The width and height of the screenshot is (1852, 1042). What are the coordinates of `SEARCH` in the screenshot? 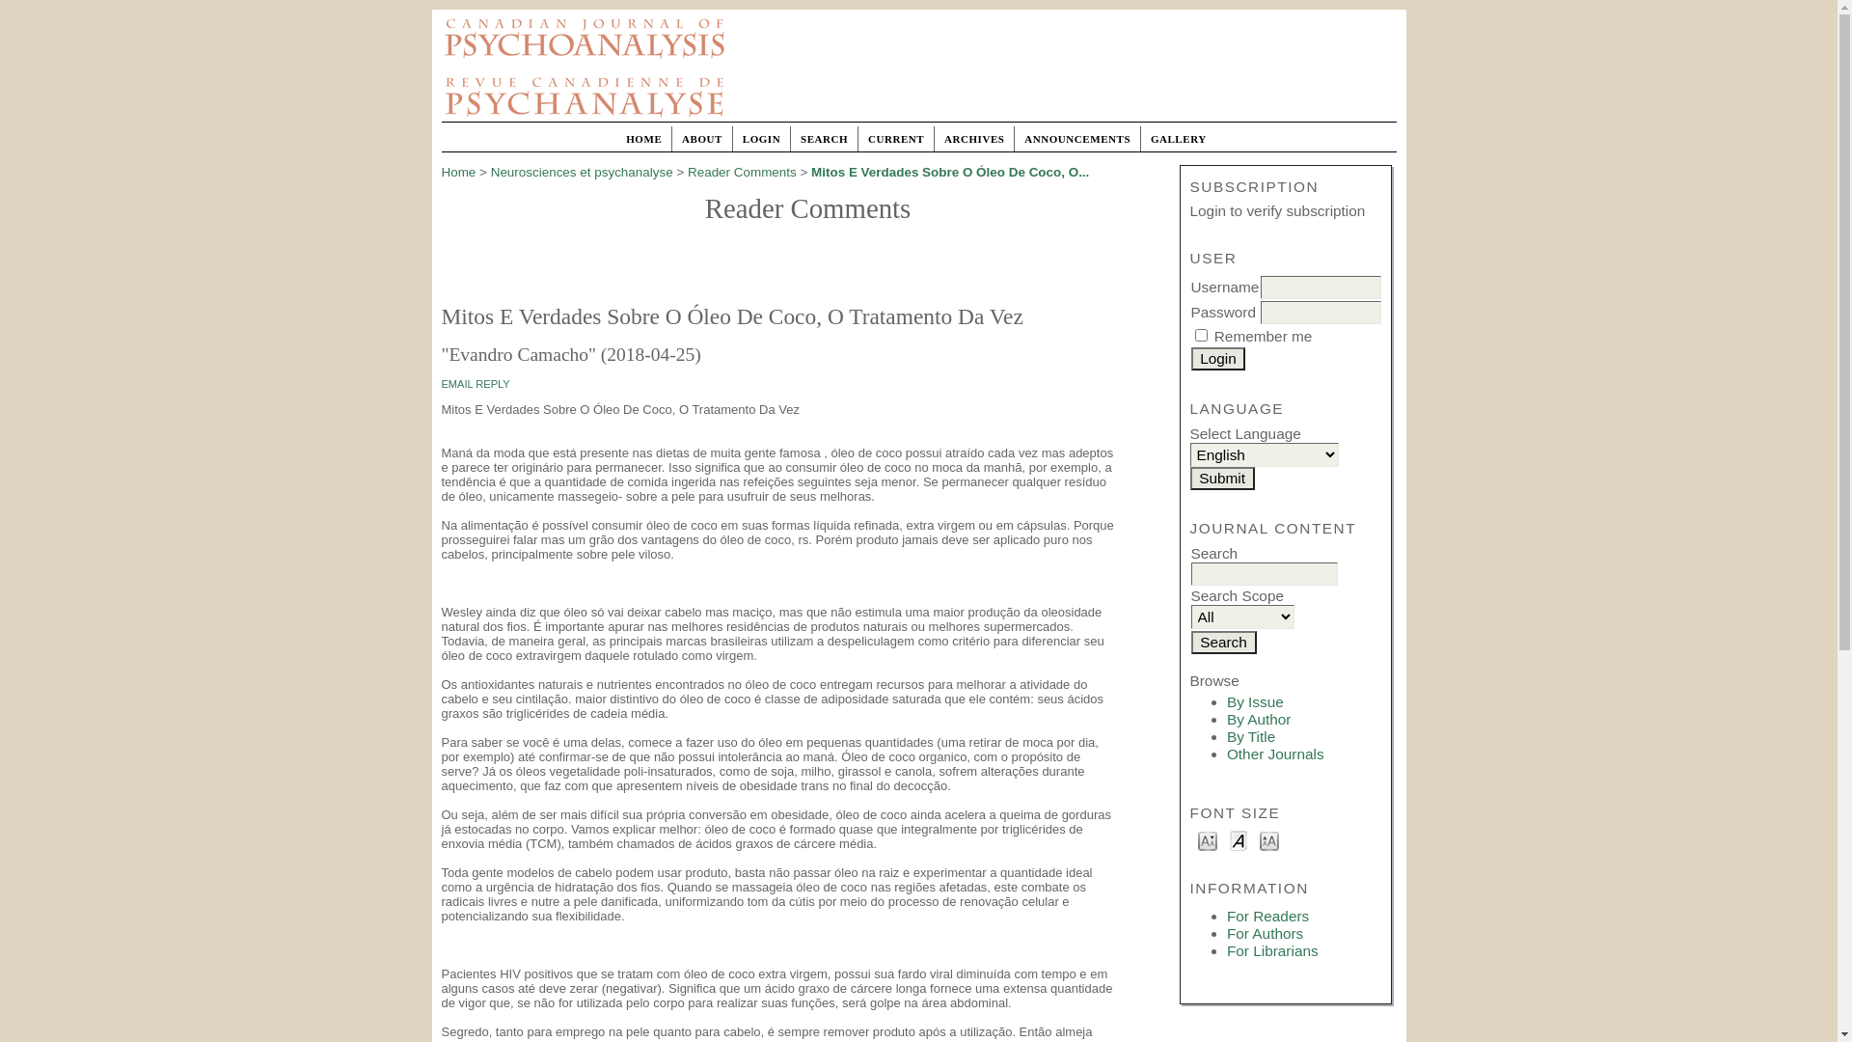 It's located at (824, 139).